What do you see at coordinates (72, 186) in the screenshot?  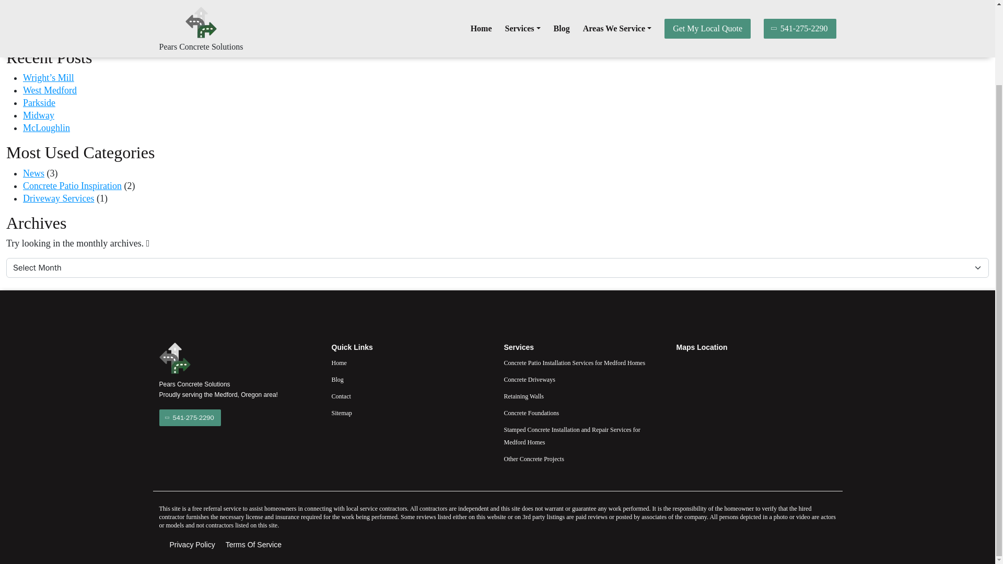 I see `Concrete Patio Inspiration` at bounding box center [72, 186].